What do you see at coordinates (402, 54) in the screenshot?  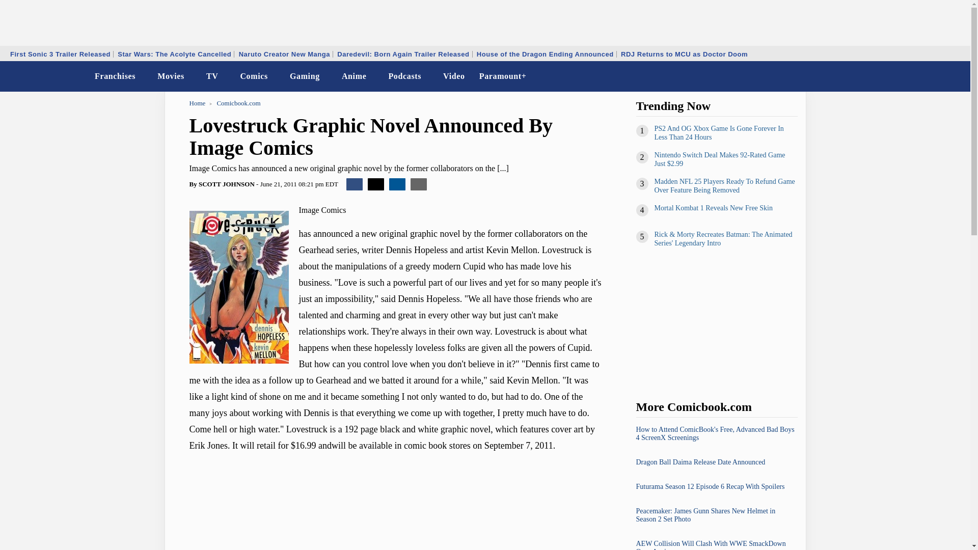 I see `Daredevil: Born Again Trailer Released` at bounding box center [402, 54].